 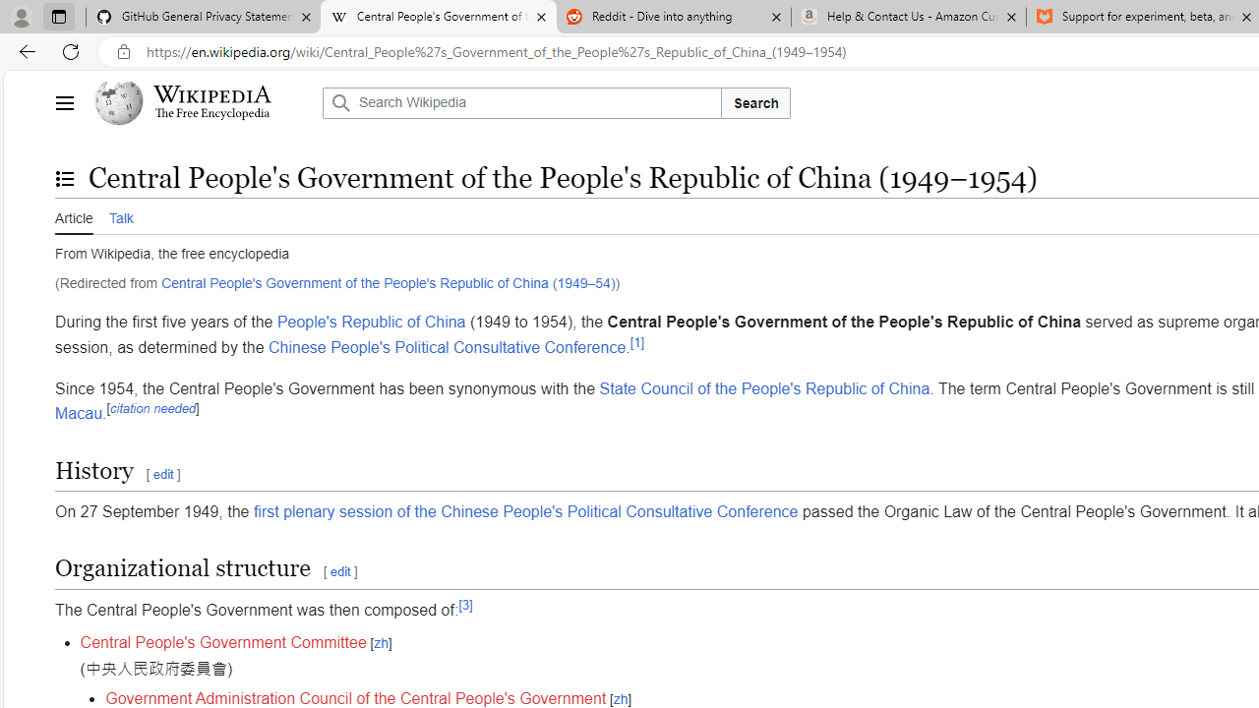 What do you see at coordinates (371, 322) in the screenshot?
I see `People's Republic of China` at bounding box center [371, 322].